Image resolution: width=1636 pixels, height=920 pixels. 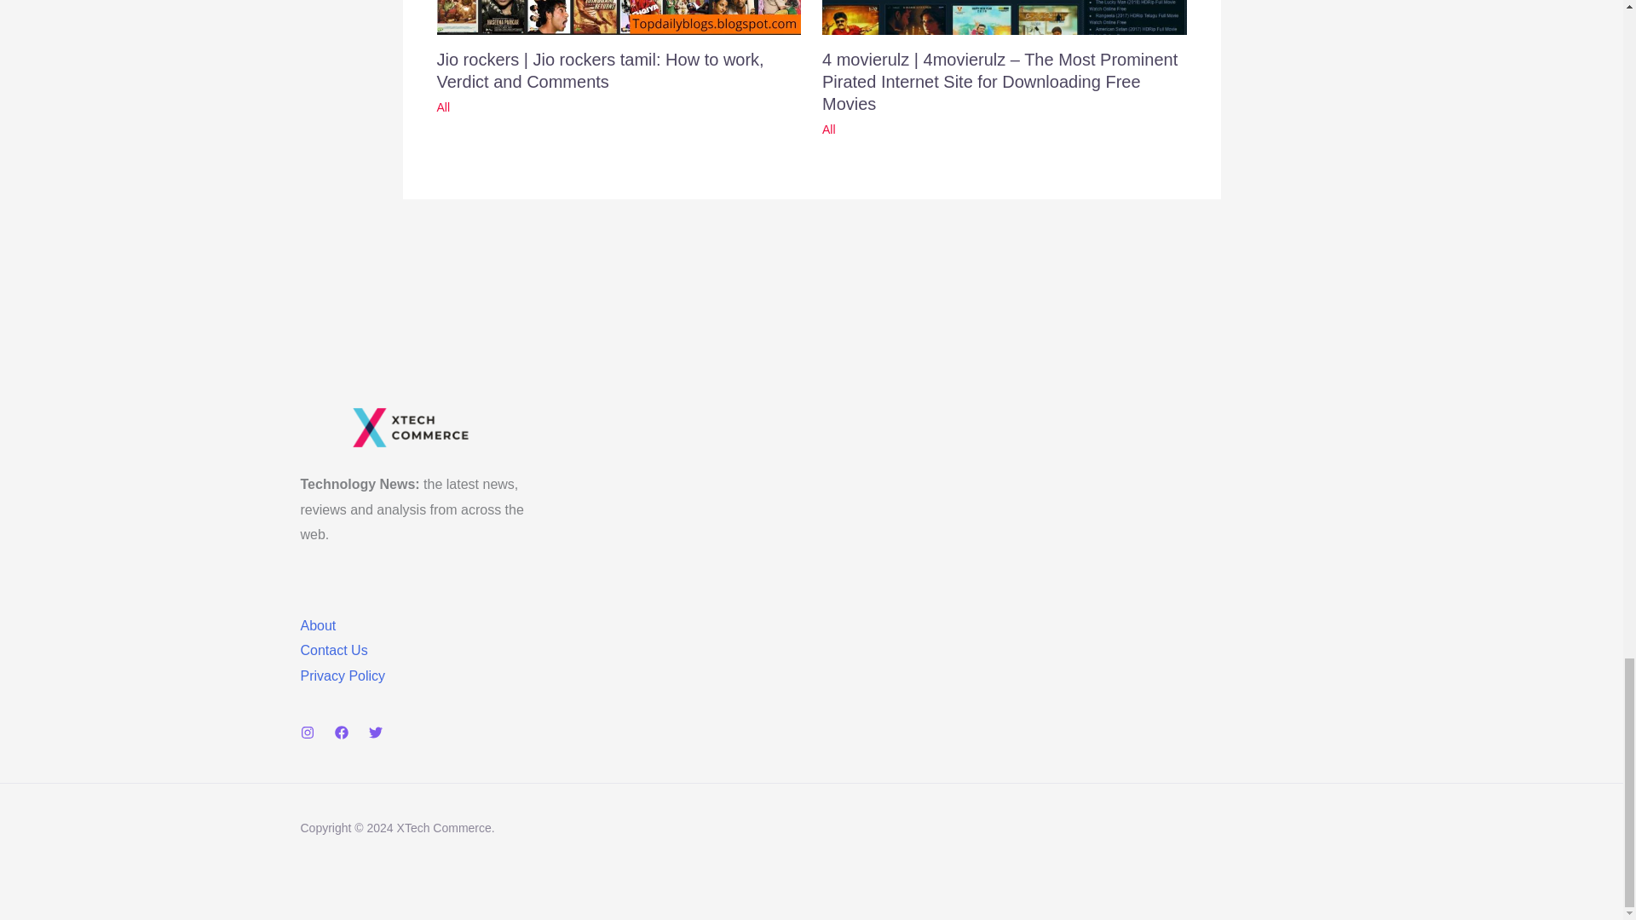 I want to click on All, so click(x=443, y=106).